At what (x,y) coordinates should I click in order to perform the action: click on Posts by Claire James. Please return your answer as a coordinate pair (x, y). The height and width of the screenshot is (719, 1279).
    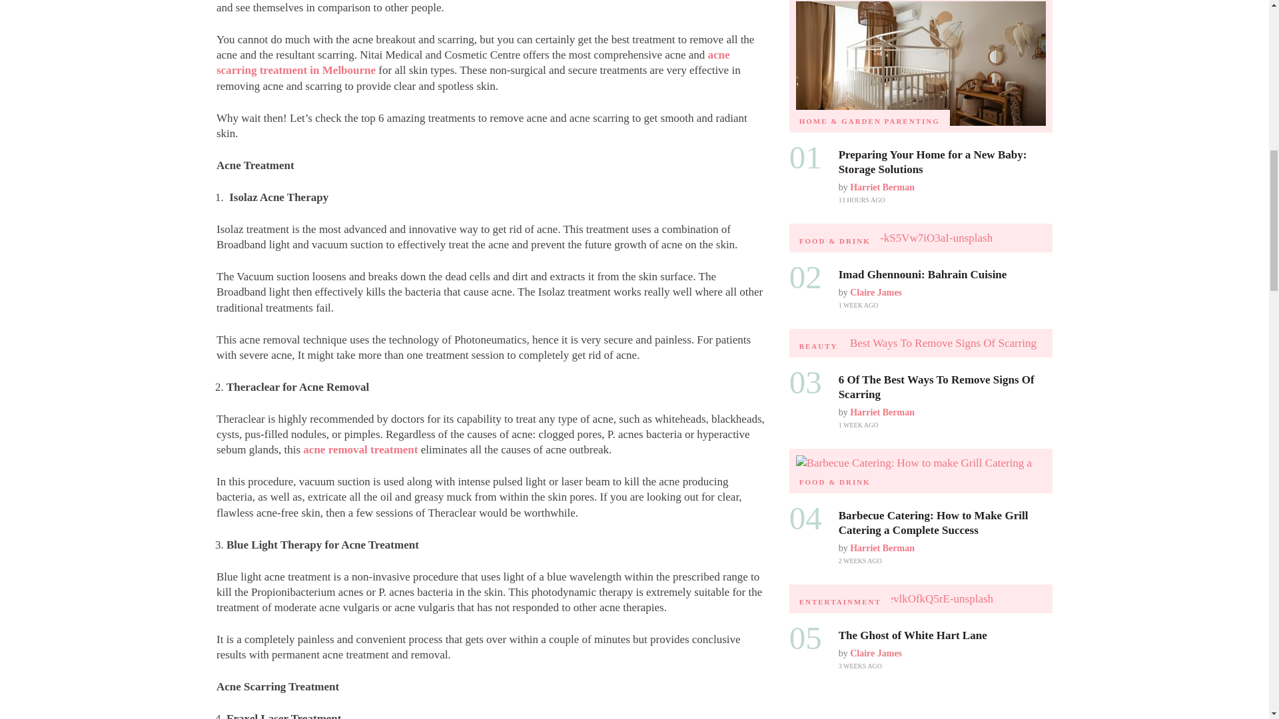
    Looking at the image, I should click on (875, 293).